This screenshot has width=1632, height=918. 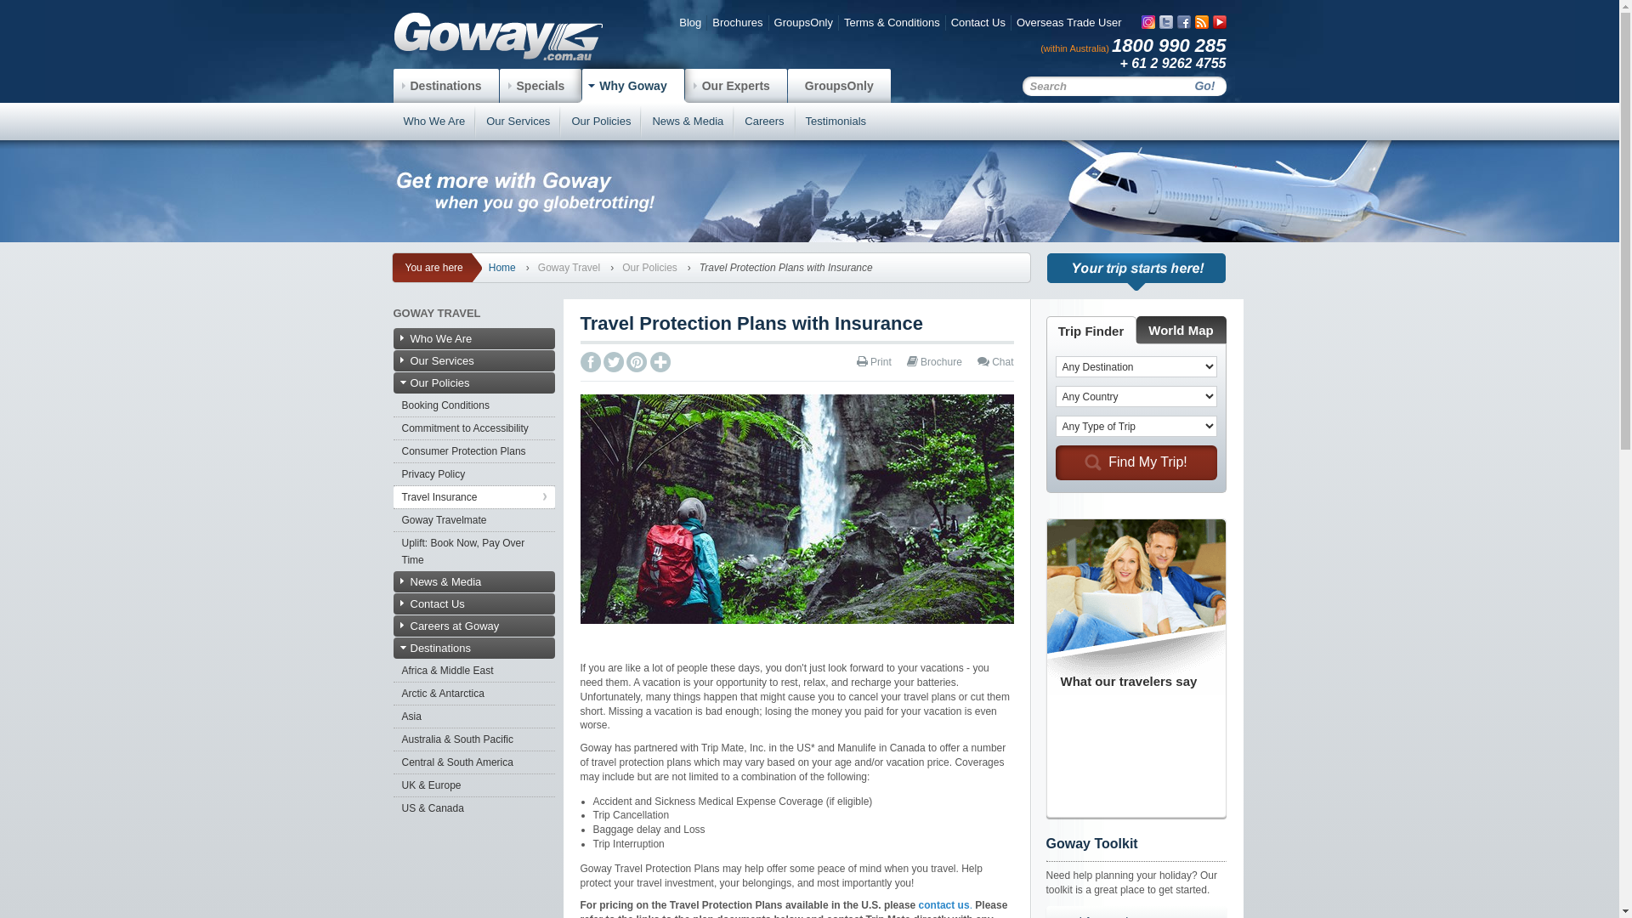 I want to click on Brochures, so click(x=738, y=23).